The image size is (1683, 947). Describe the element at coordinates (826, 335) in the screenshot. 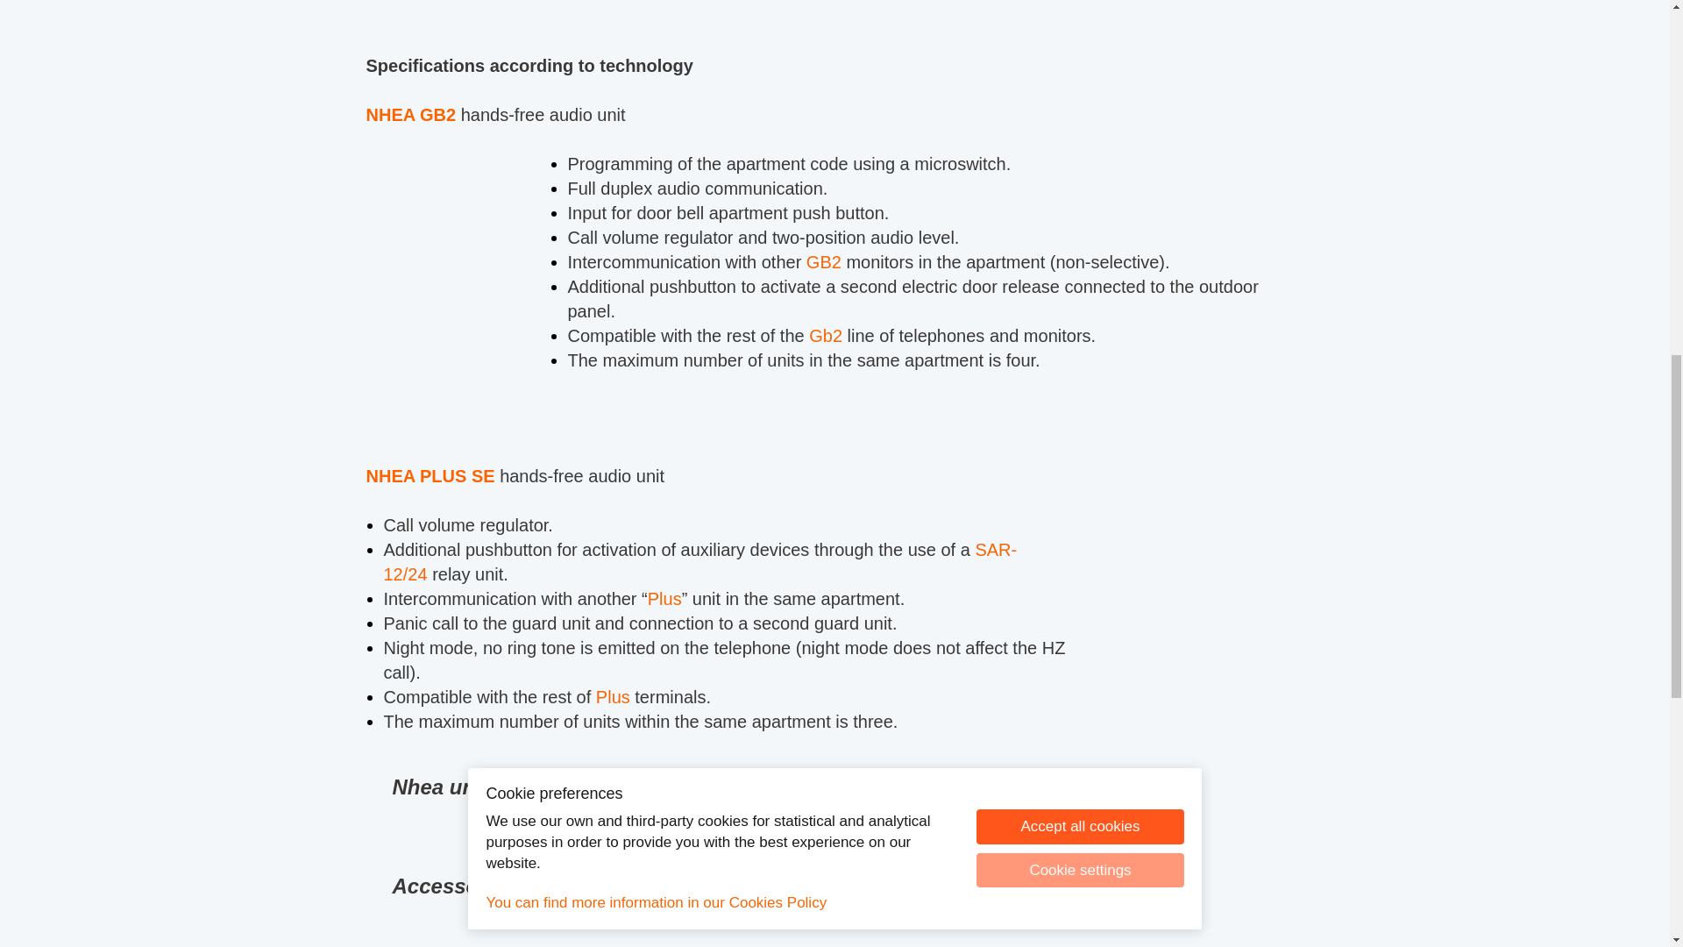

I see `Gb2` at that location.